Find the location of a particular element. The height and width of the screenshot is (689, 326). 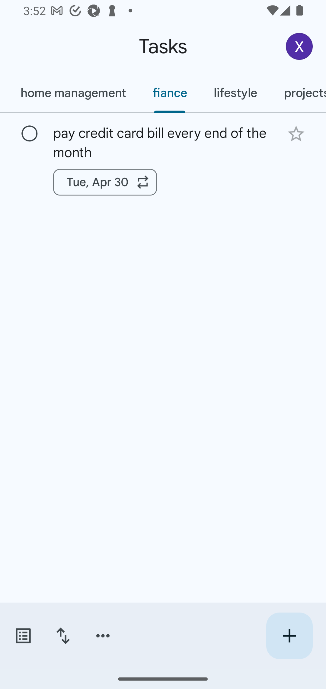

Tue, Apr 30 is located at coordinates (105, 182).